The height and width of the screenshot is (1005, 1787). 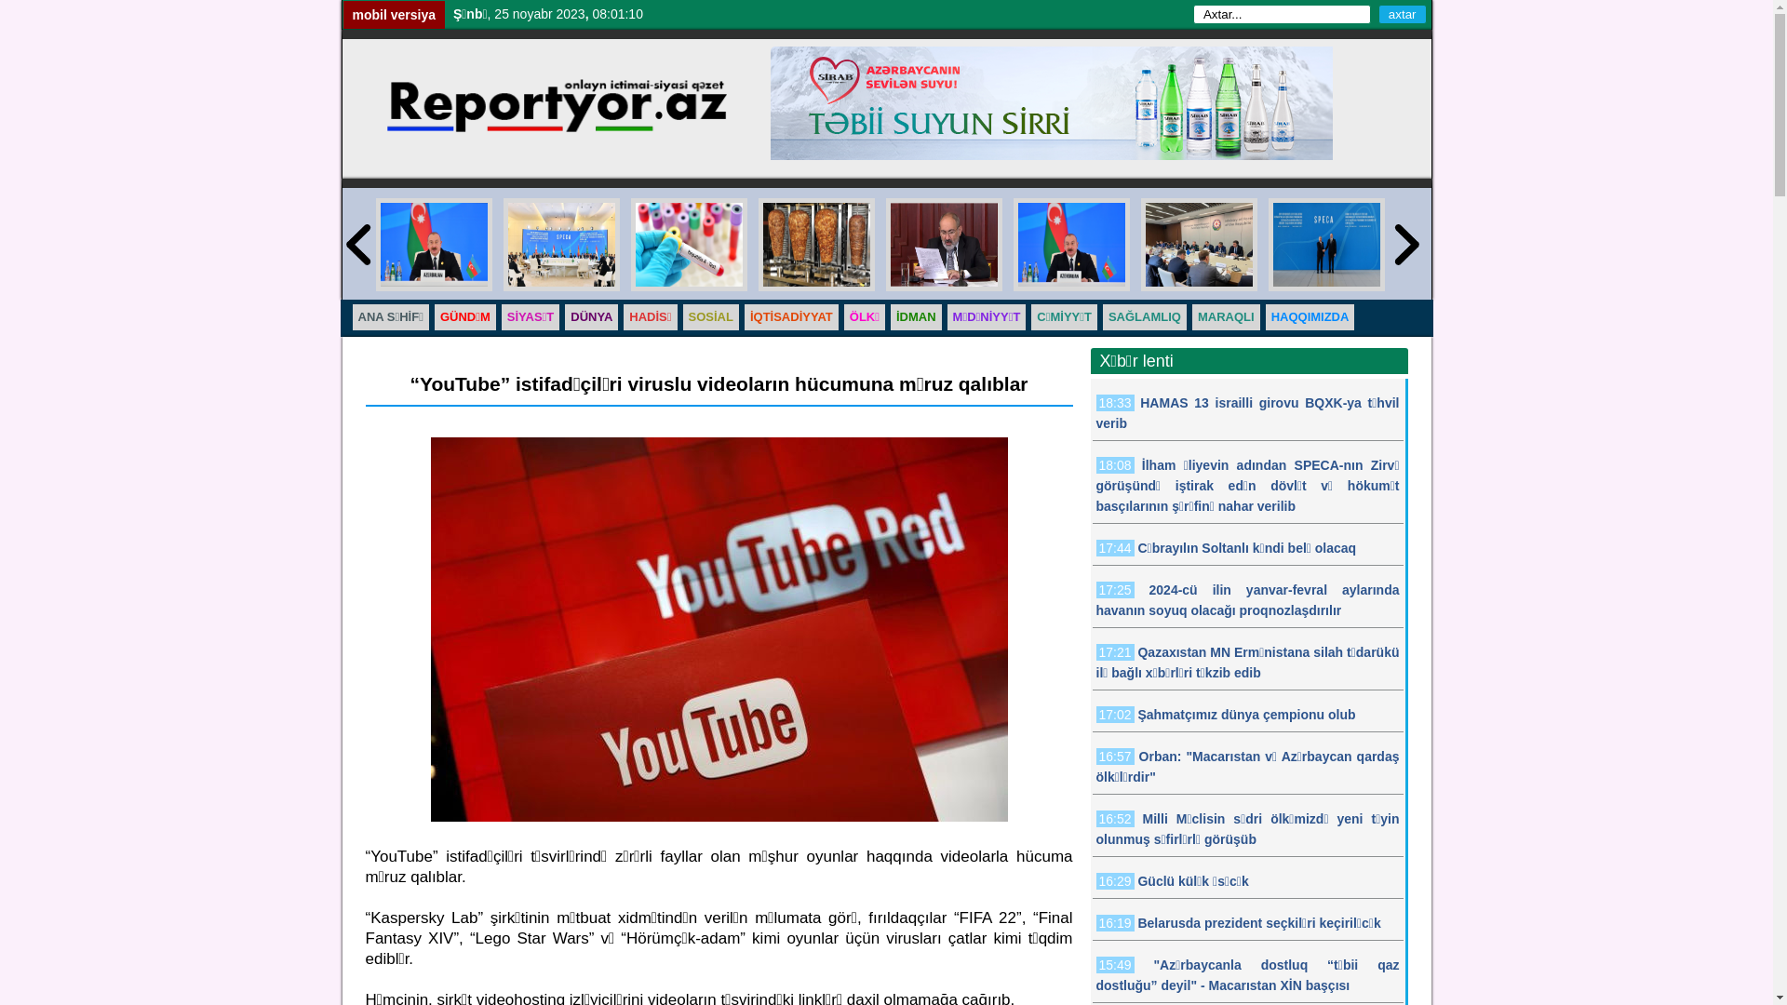 What do you see at coordinates (1403, 15) in the screenshot?
I see `axtar` at bounding box center [1403, 15].